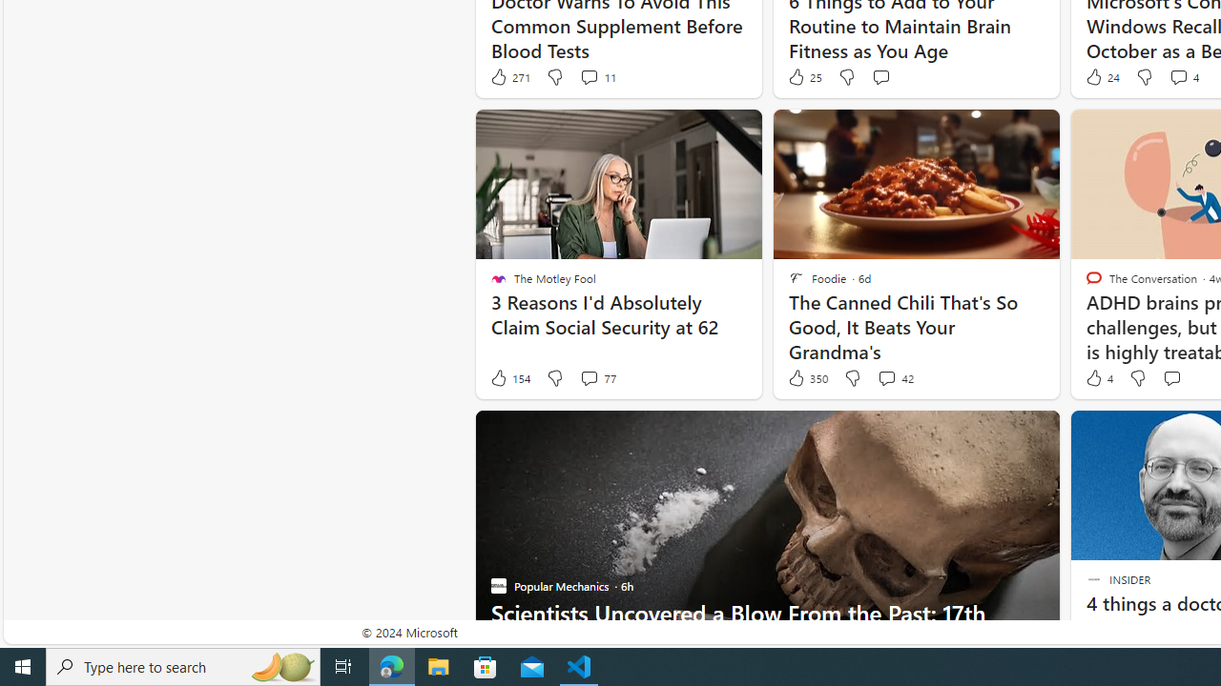  What do you see at coordinates (509, 378) in the screenshot?
I see `154 Like` at bounding box center [509, 378].